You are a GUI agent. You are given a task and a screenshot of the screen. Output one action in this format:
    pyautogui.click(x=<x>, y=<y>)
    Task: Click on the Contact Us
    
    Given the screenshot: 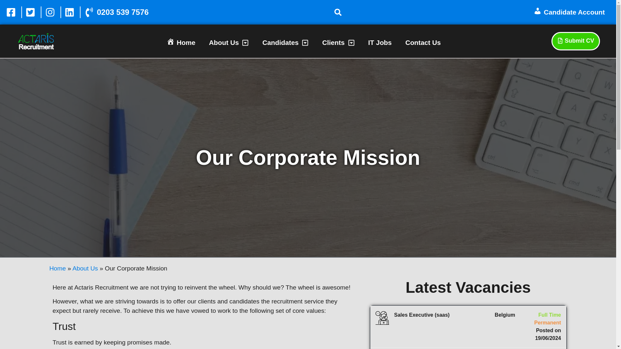 What is the action you would take?
    pyautogui.click(x=423, y=43)
    